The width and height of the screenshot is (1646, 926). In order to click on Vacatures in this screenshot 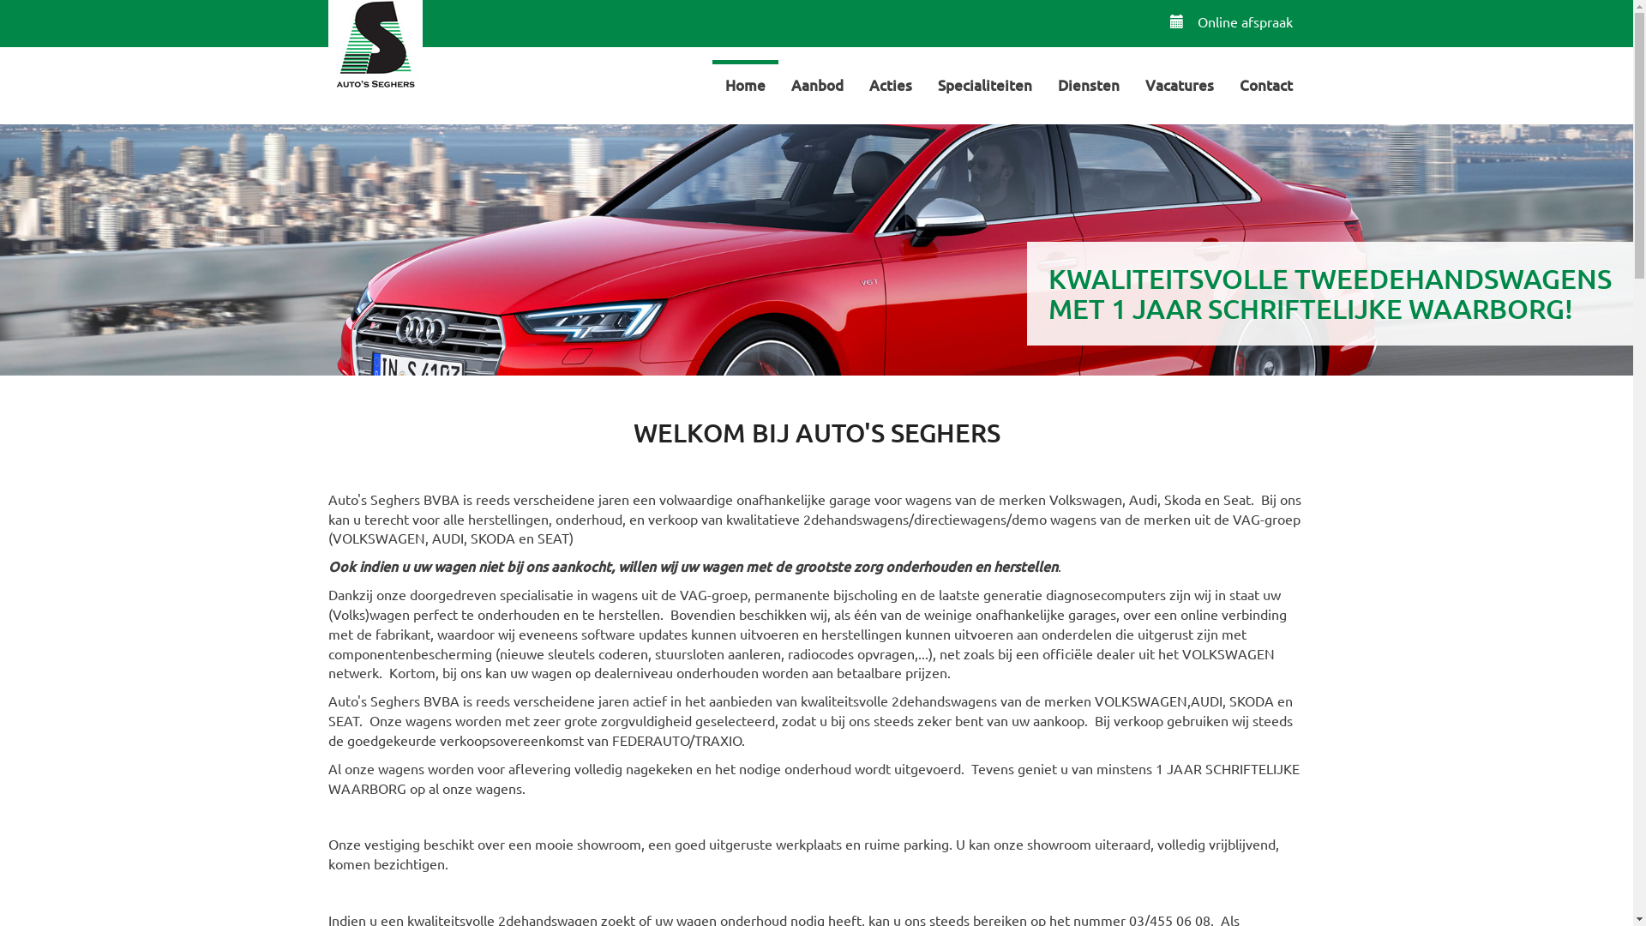, I will do `click(1179, 84)`.